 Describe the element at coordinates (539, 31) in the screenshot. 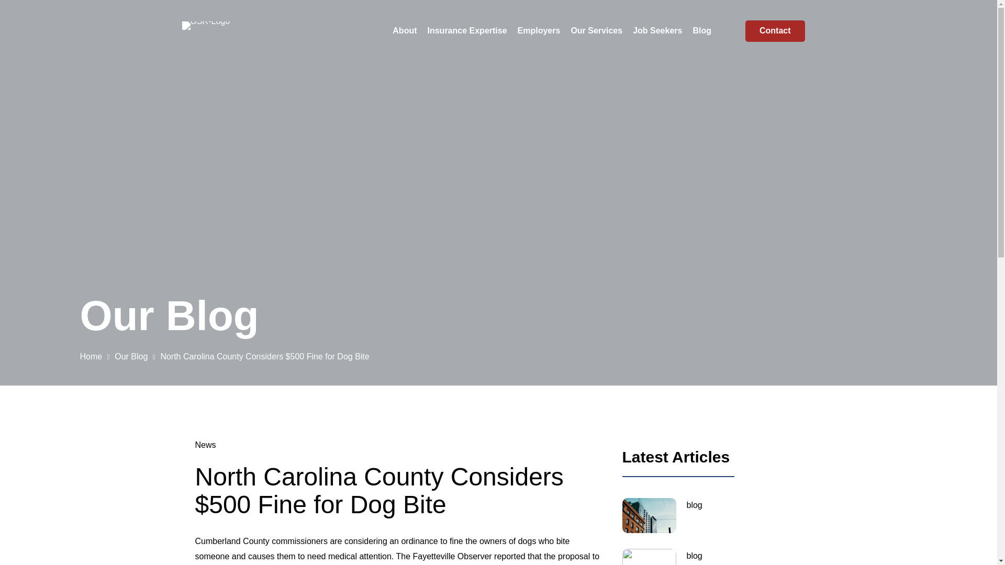

I see `Employers` at that location.